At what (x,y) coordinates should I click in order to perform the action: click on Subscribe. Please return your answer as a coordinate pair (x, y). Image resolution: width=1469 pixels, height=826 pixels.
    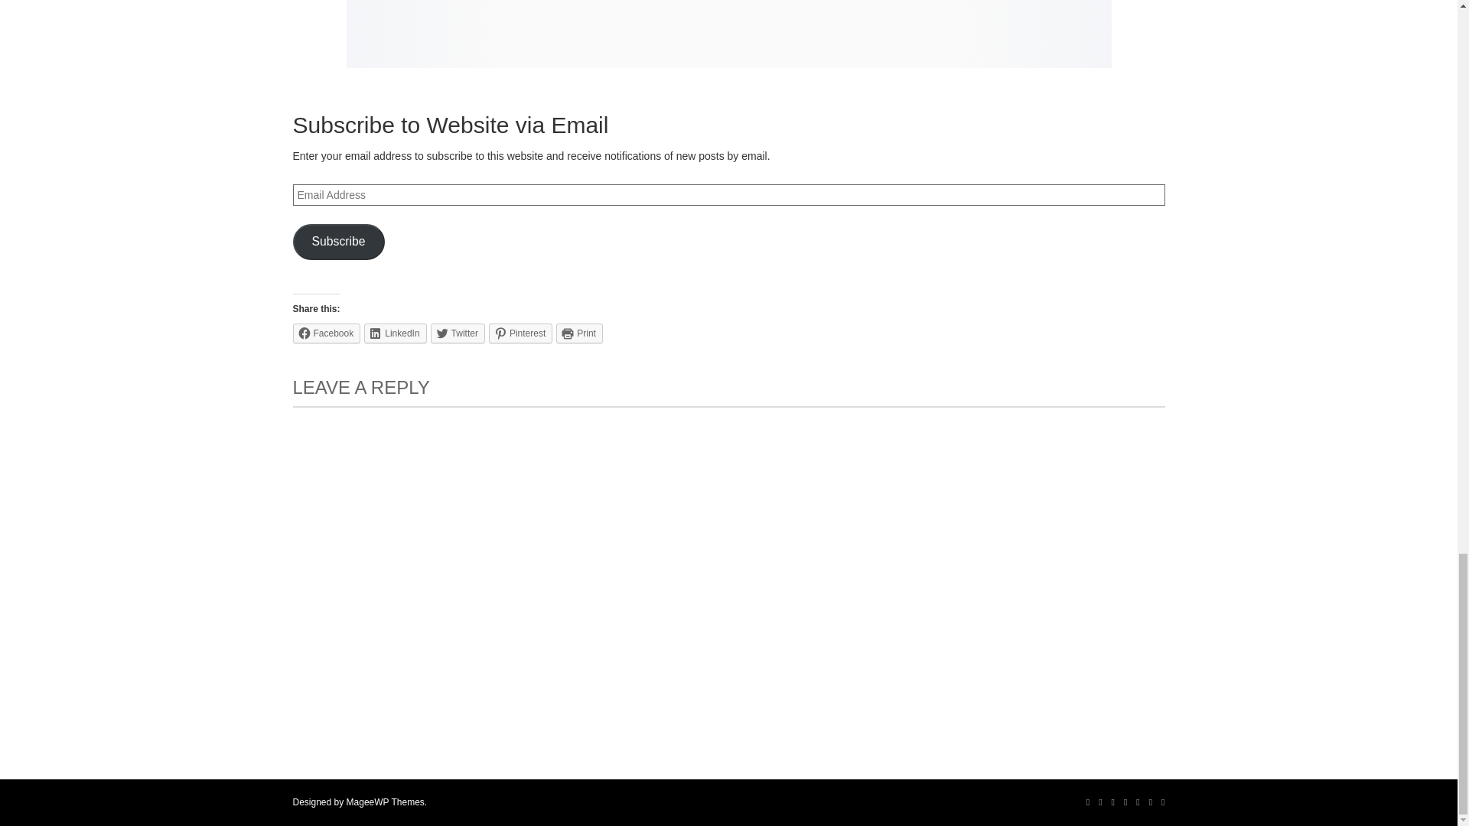
    Looking at the image, I should click on (338, 242).